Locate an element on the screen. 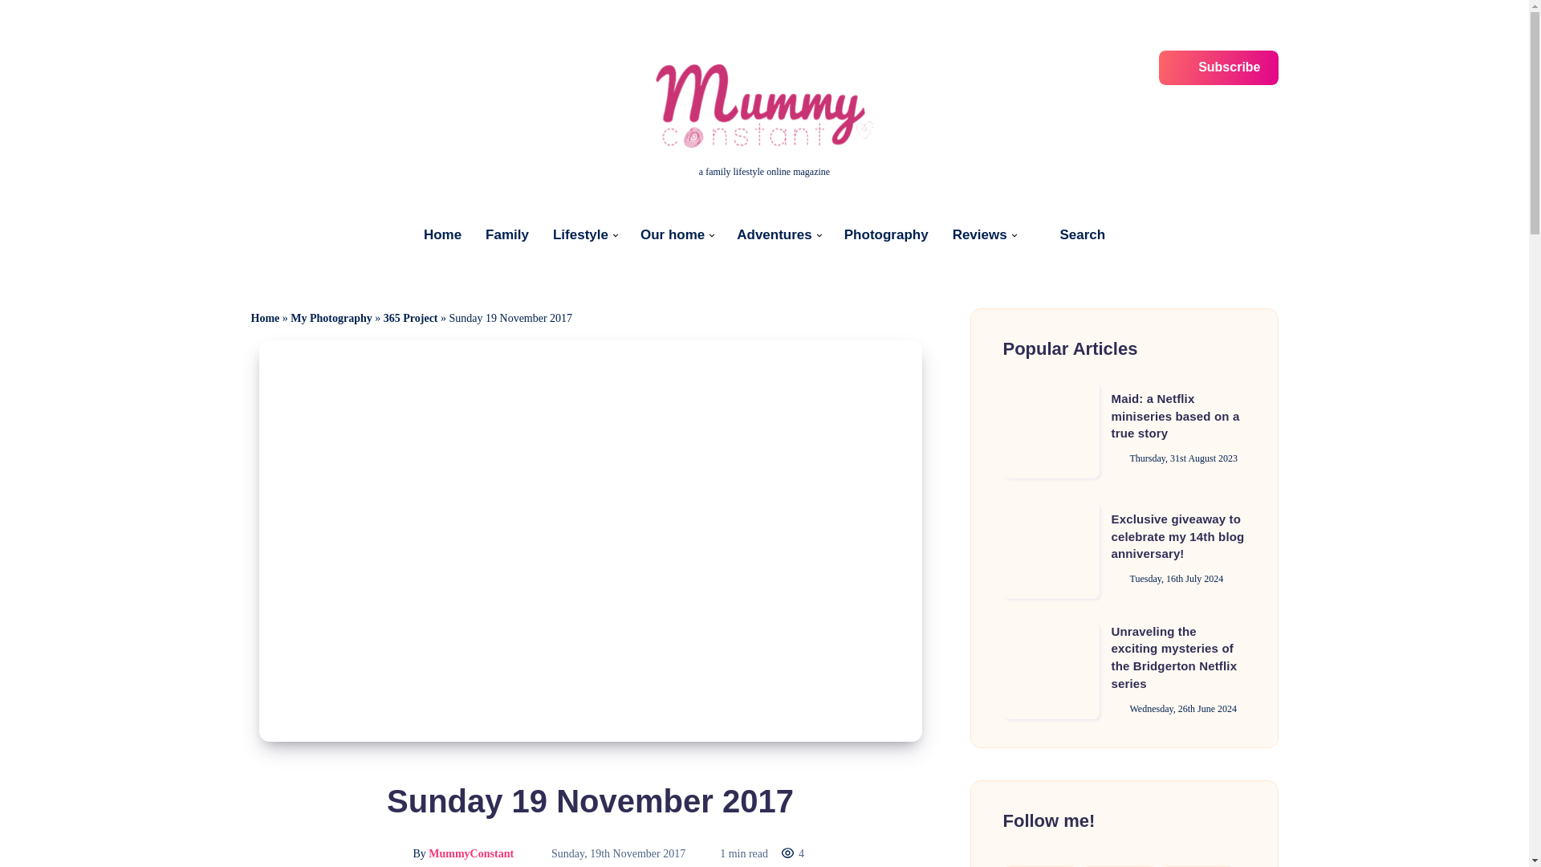 This screenshot has width=1541, height=867. Search is located at coordinates (1071, 234).